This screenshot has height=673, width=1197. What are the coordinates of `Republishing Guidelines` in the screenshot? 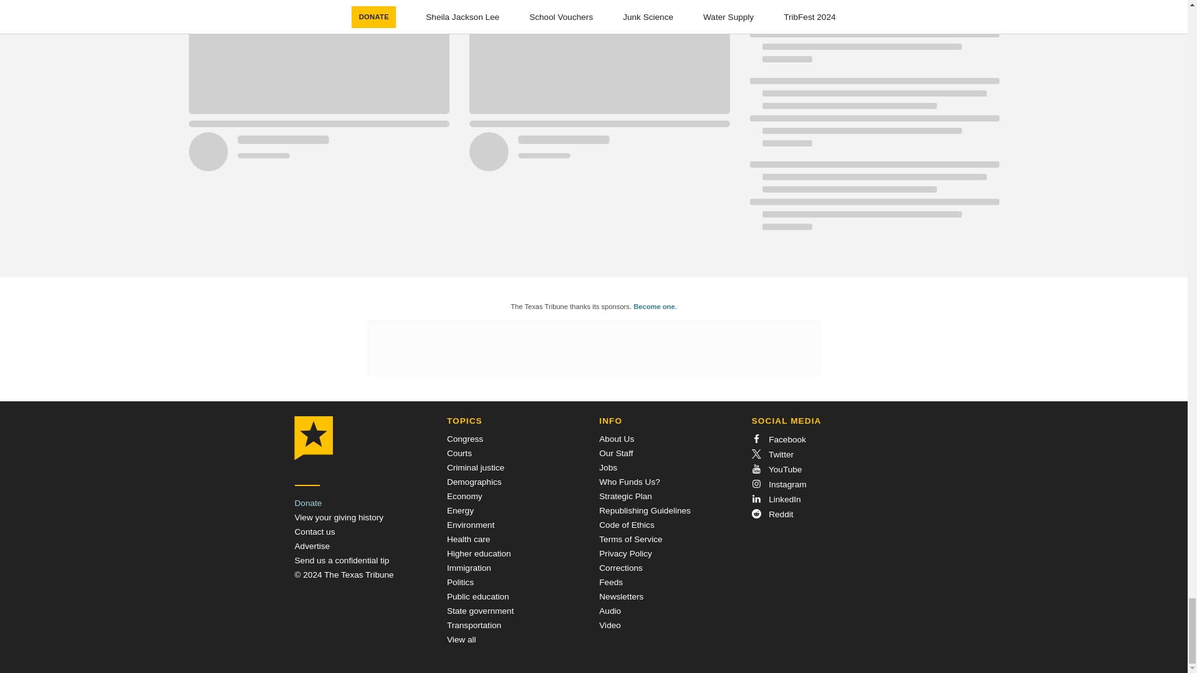 It's located at (645, 511).